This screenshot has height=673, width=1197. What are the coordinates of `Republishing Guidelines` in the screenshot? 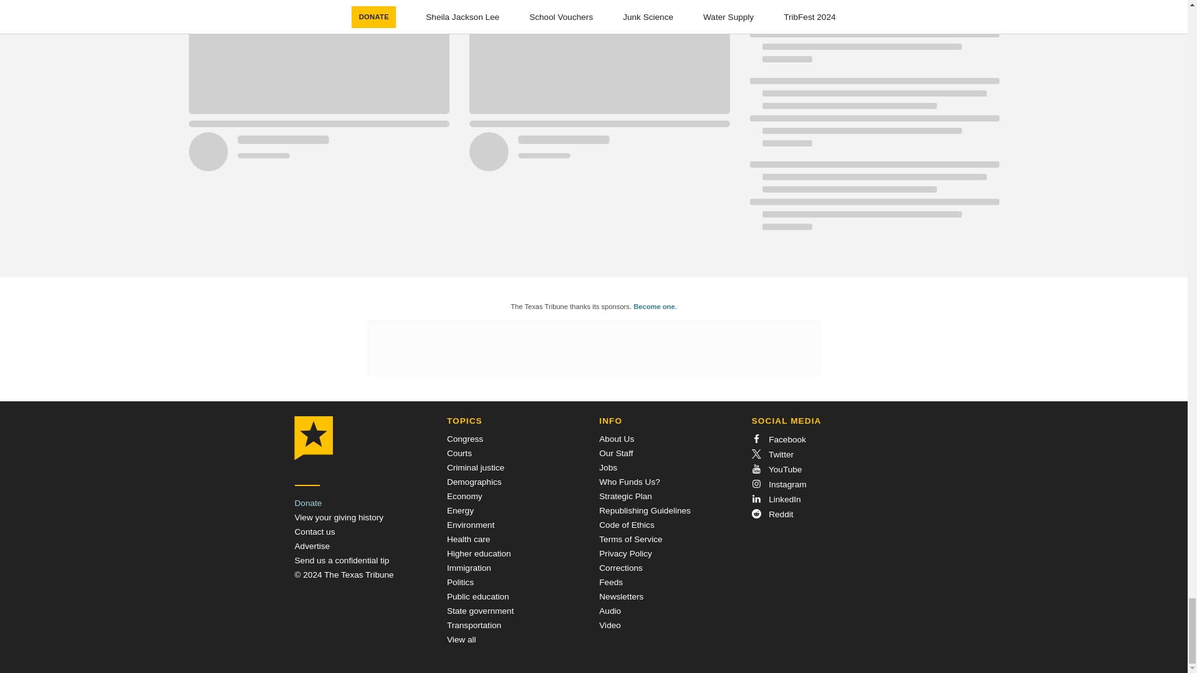 It's located at (645, 511).